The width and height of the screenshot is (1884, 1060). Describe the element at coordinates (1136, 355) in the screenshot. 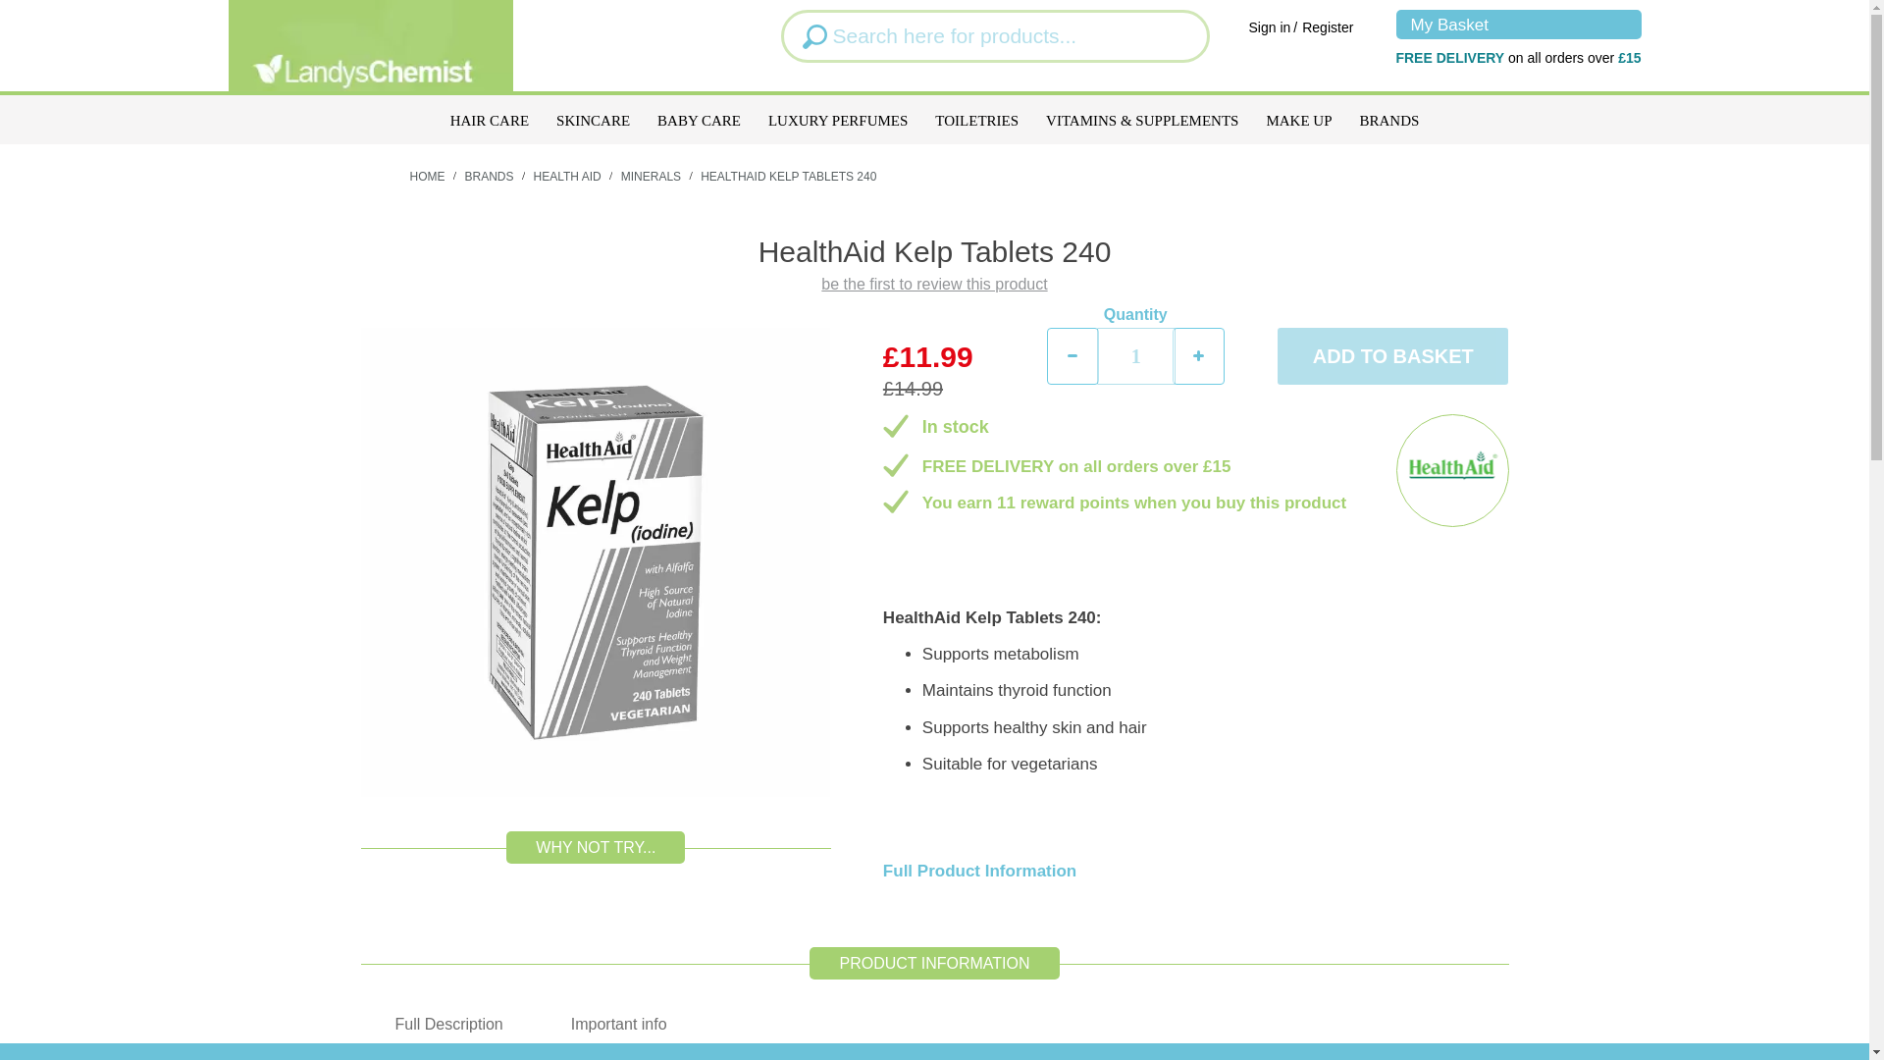

I see `1` at that location.